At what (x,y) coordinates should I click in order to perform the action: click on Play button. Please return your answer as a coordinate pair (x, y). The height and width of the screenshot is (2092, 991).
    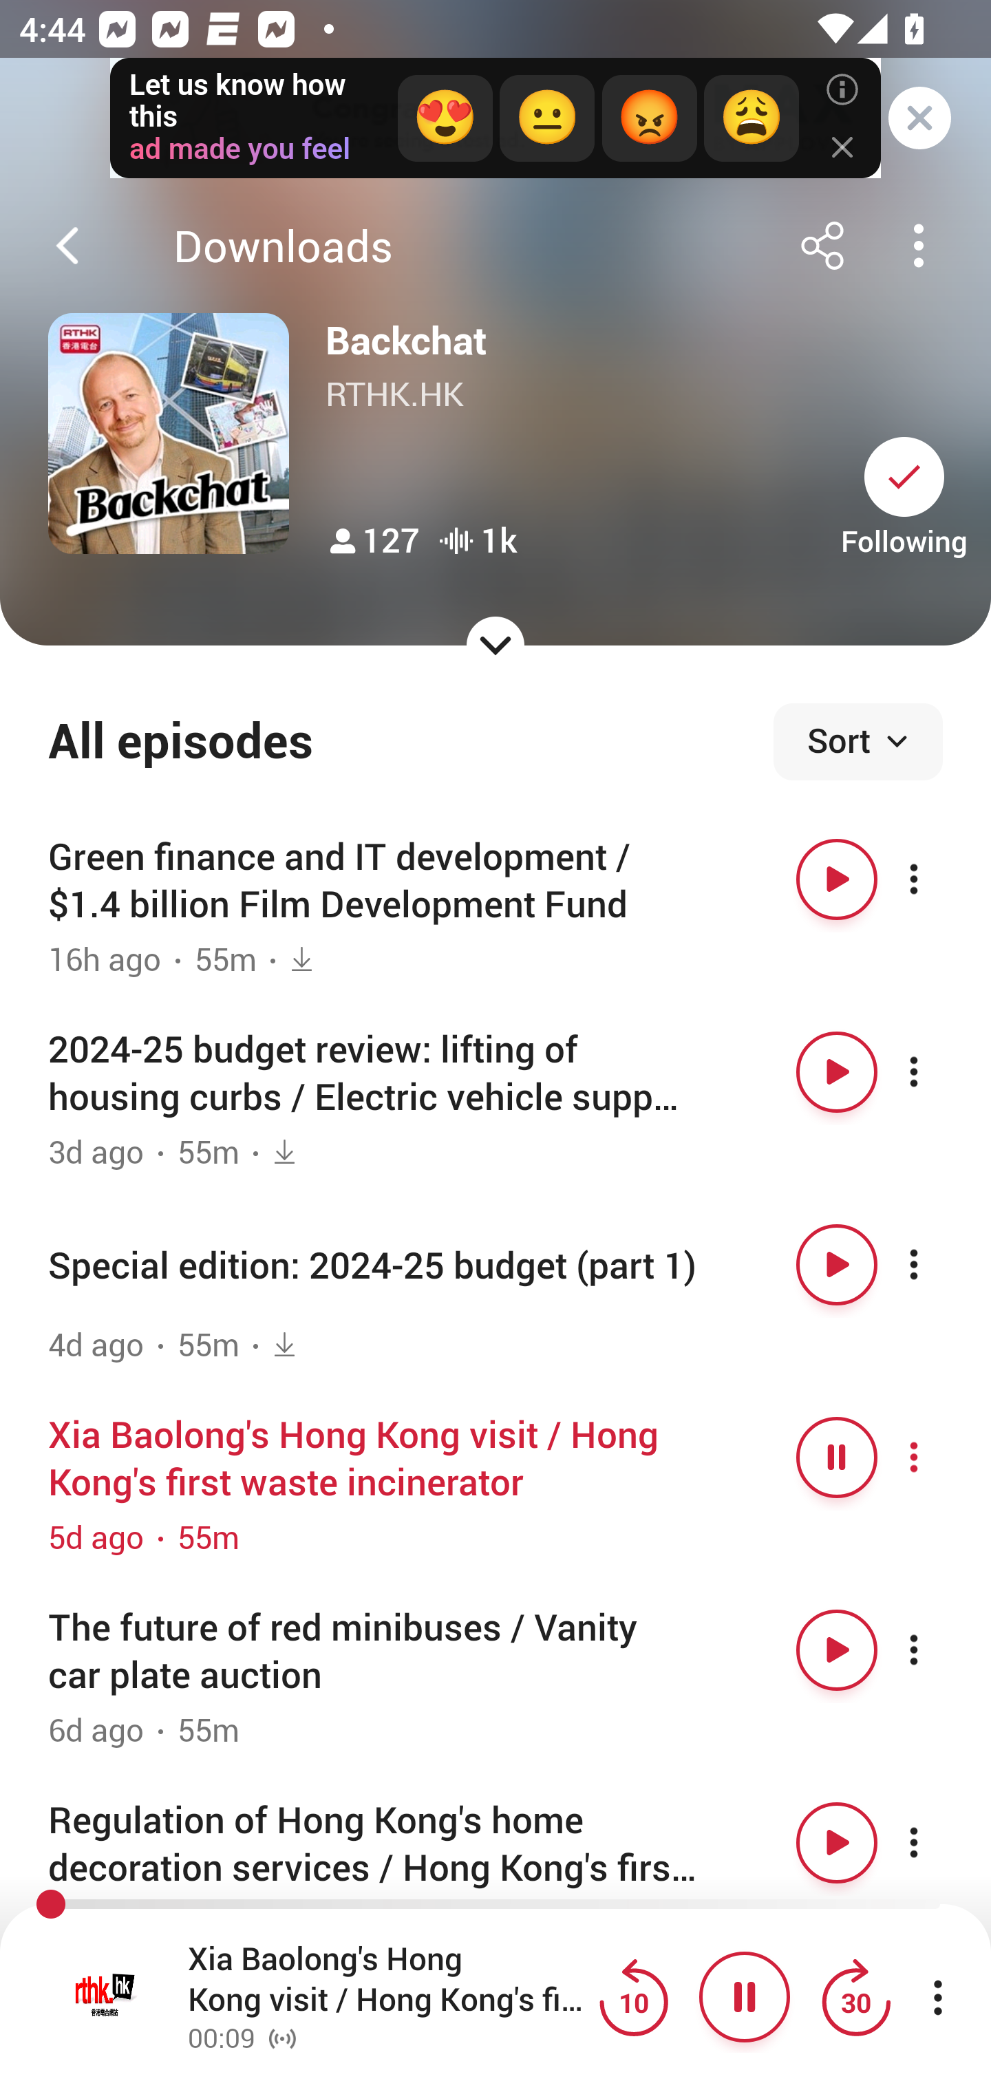
    Looking at the image, I should click on (837, 879).